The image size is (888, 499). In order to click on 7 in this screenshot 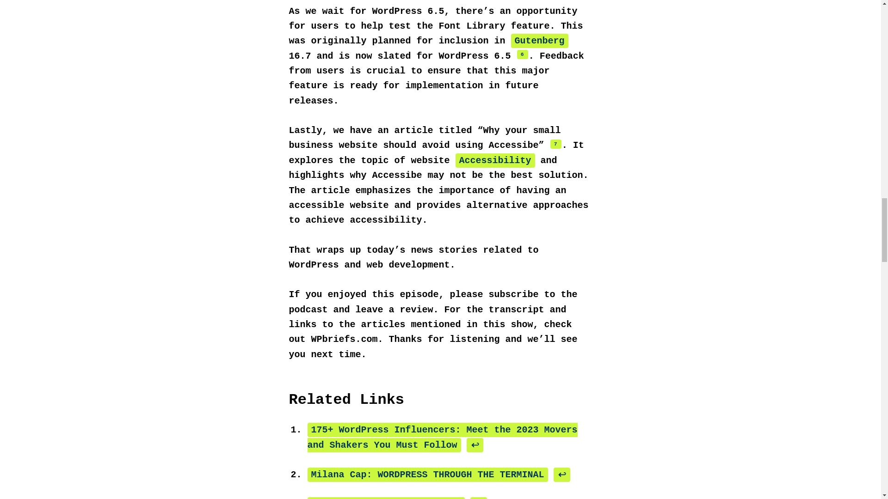, I will do `click(556, 144)`.